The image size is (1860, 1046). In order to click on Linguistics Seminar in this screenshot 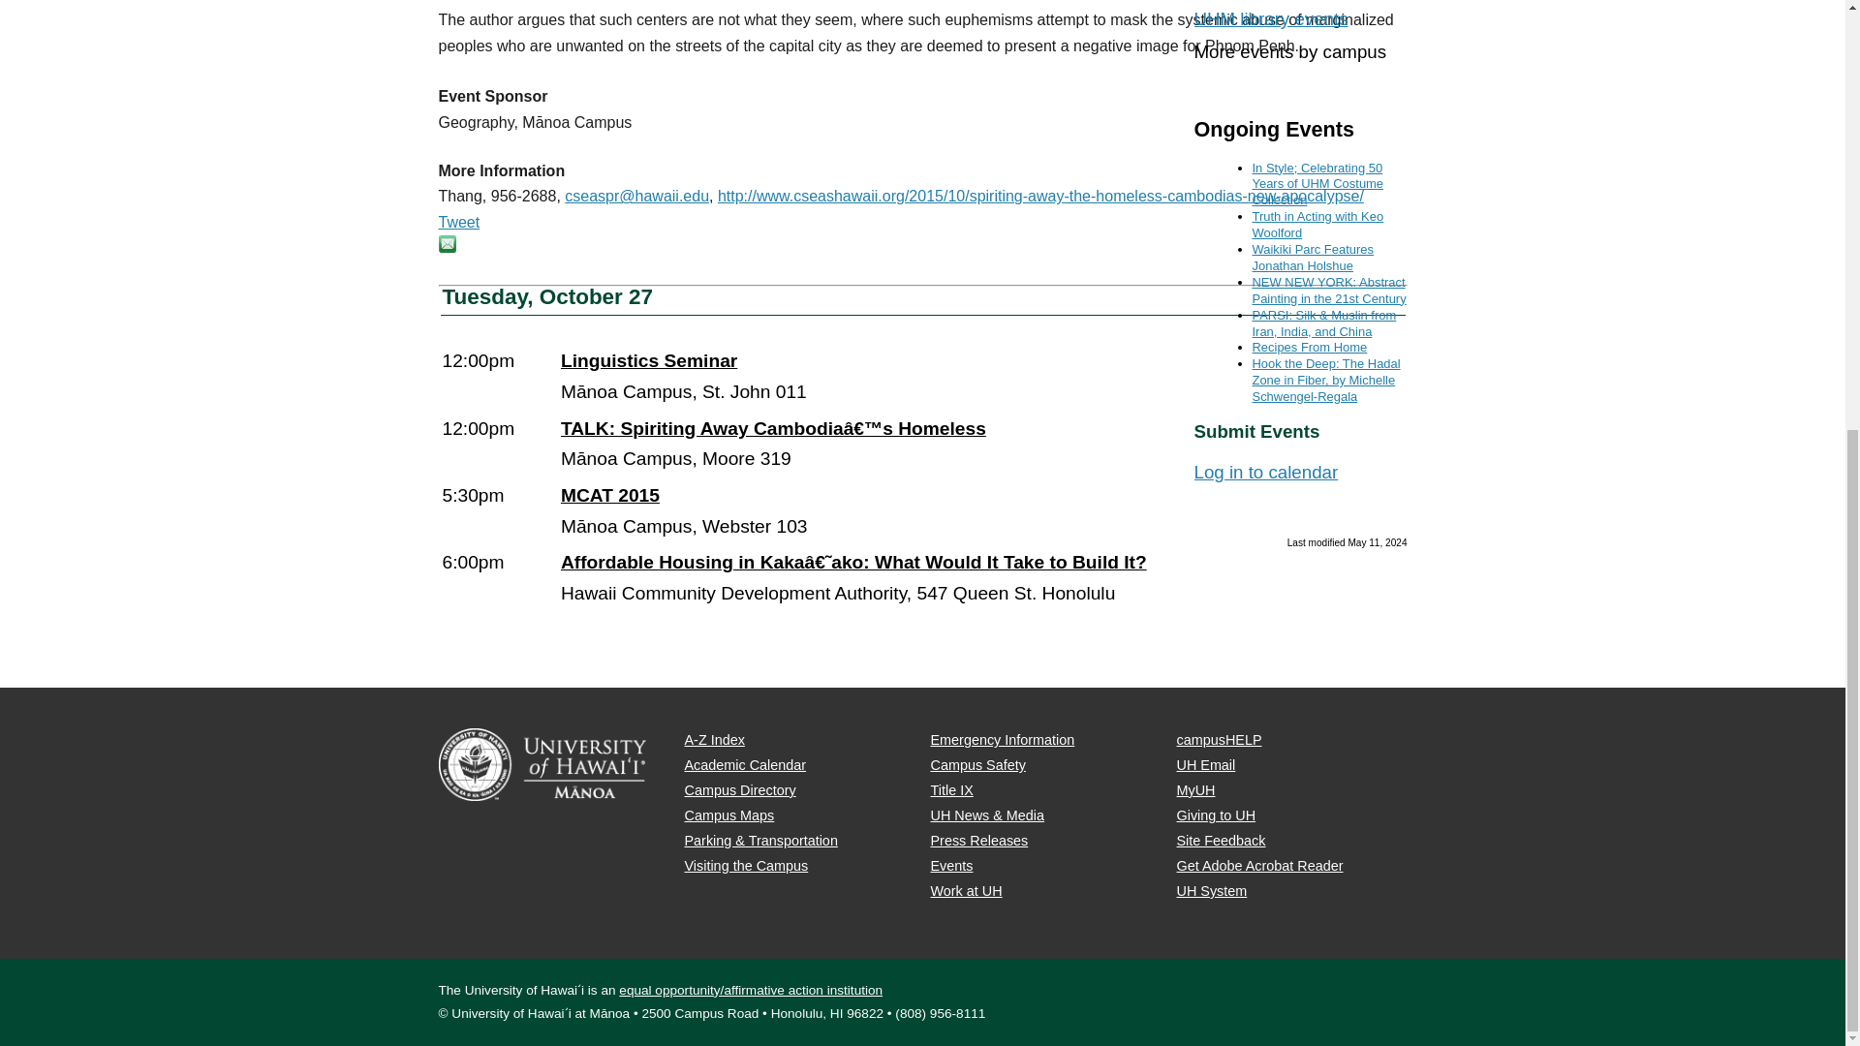, I will do `click(982, 374)`.